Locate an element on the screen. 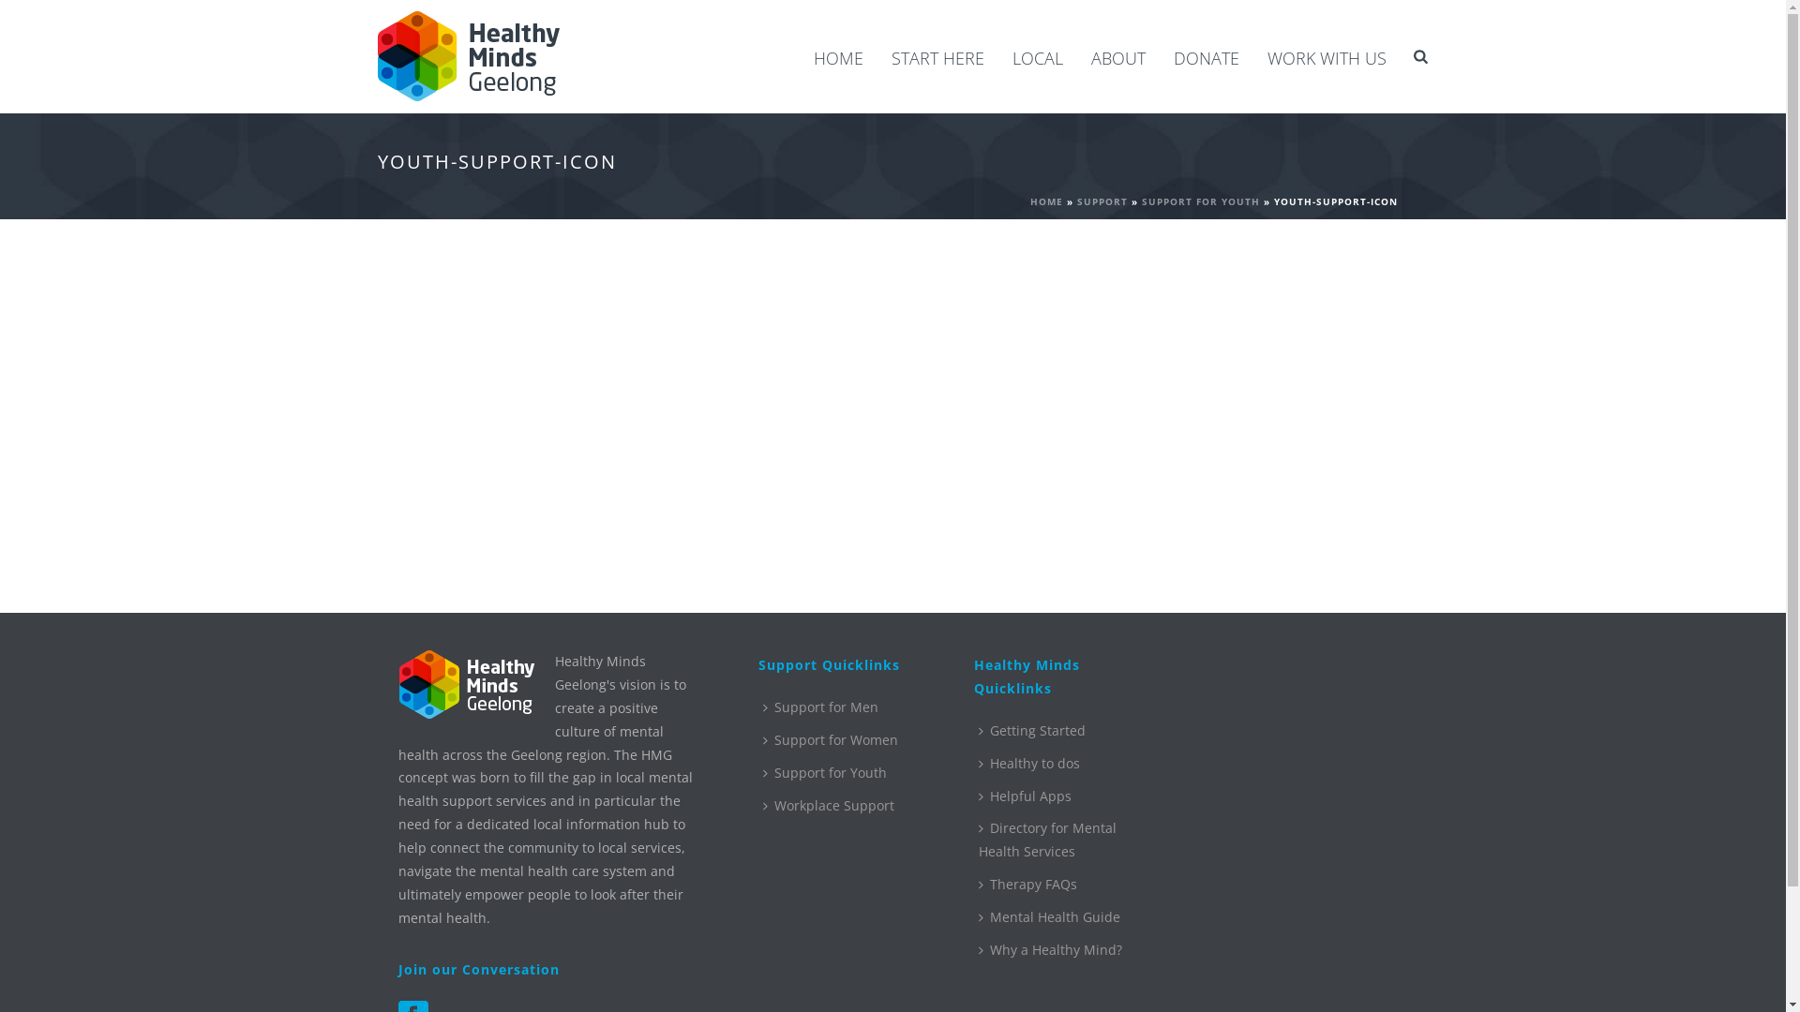 The image size is (1800, 1012). HOME is located at coordinates (838, 58).